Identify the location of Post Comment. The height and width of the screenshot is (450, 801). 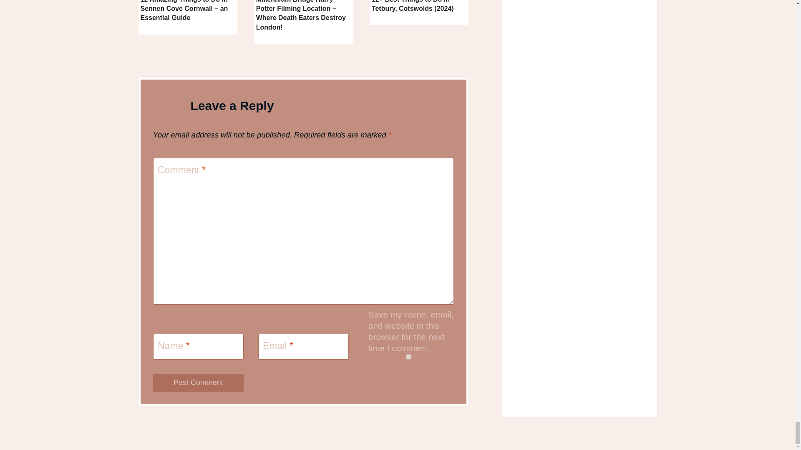
(198, 382).